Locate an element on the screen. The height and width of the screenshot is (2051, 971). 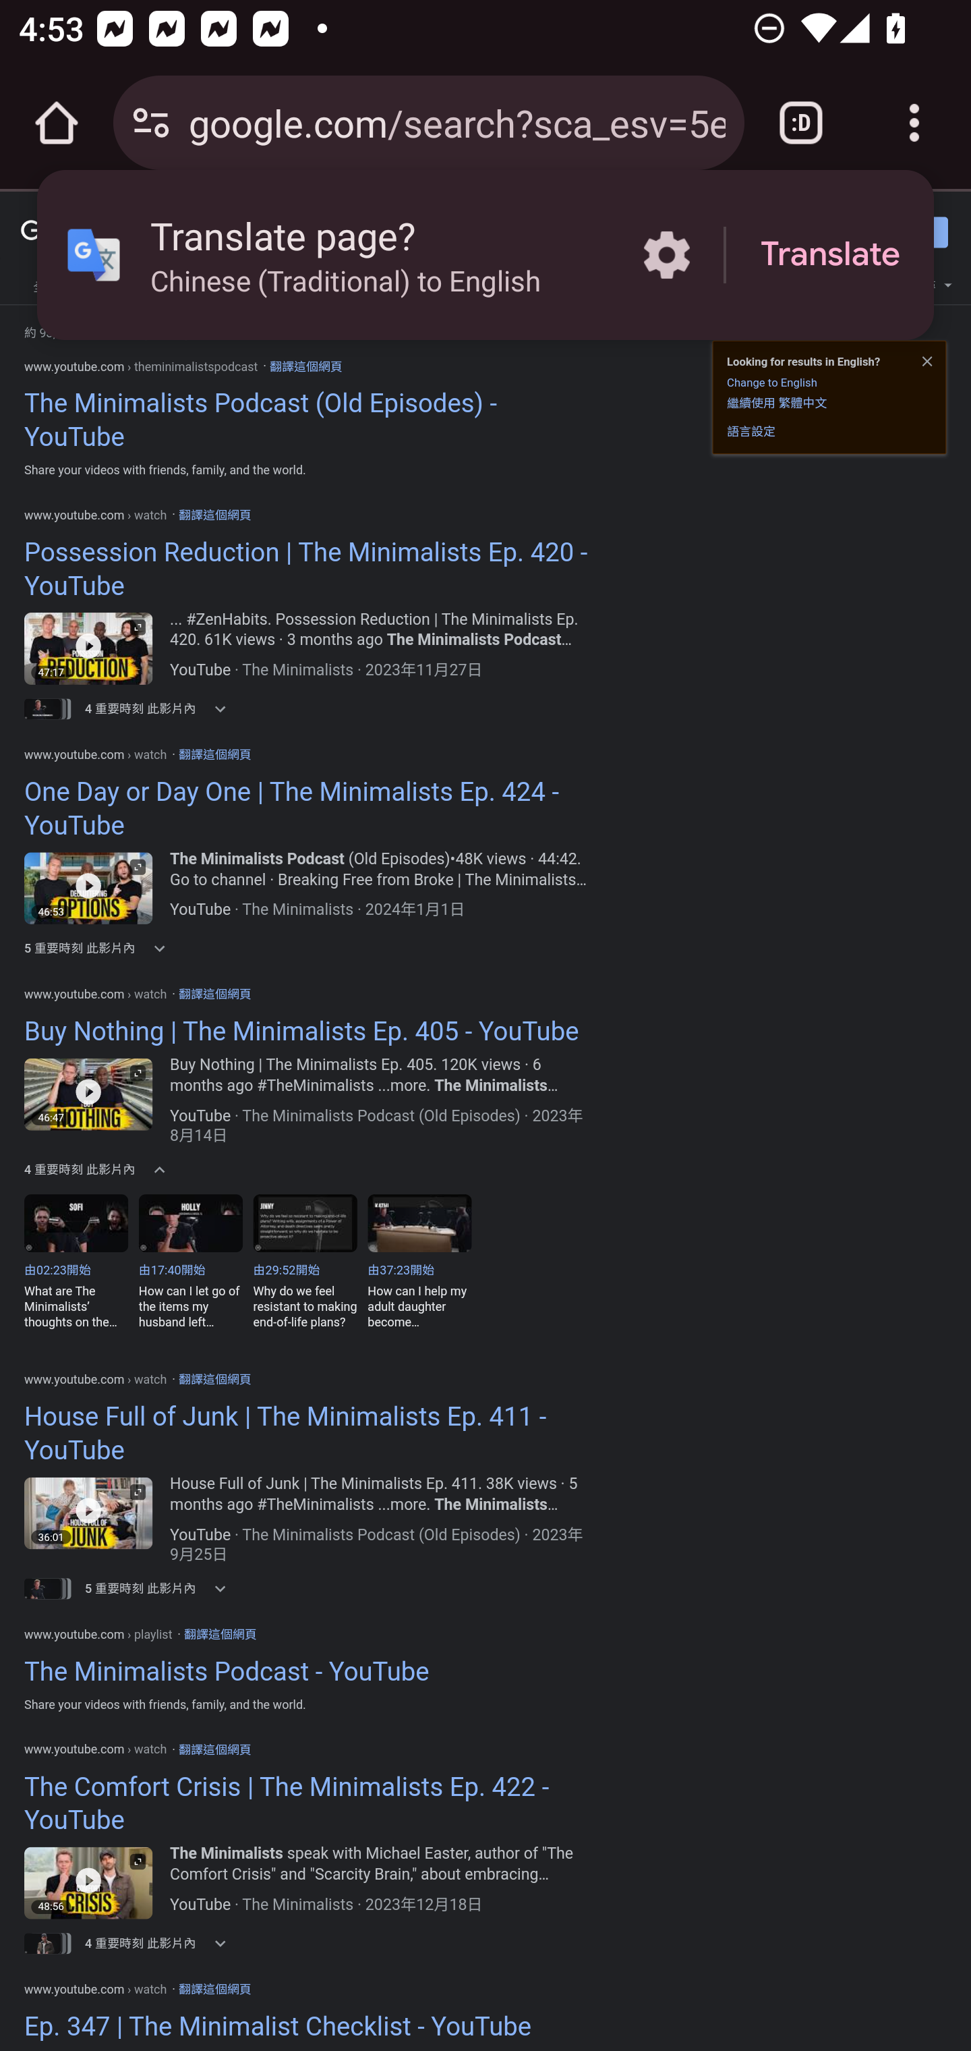
4 重要時刻  此影片內 is located at coordinates (163, 1170).